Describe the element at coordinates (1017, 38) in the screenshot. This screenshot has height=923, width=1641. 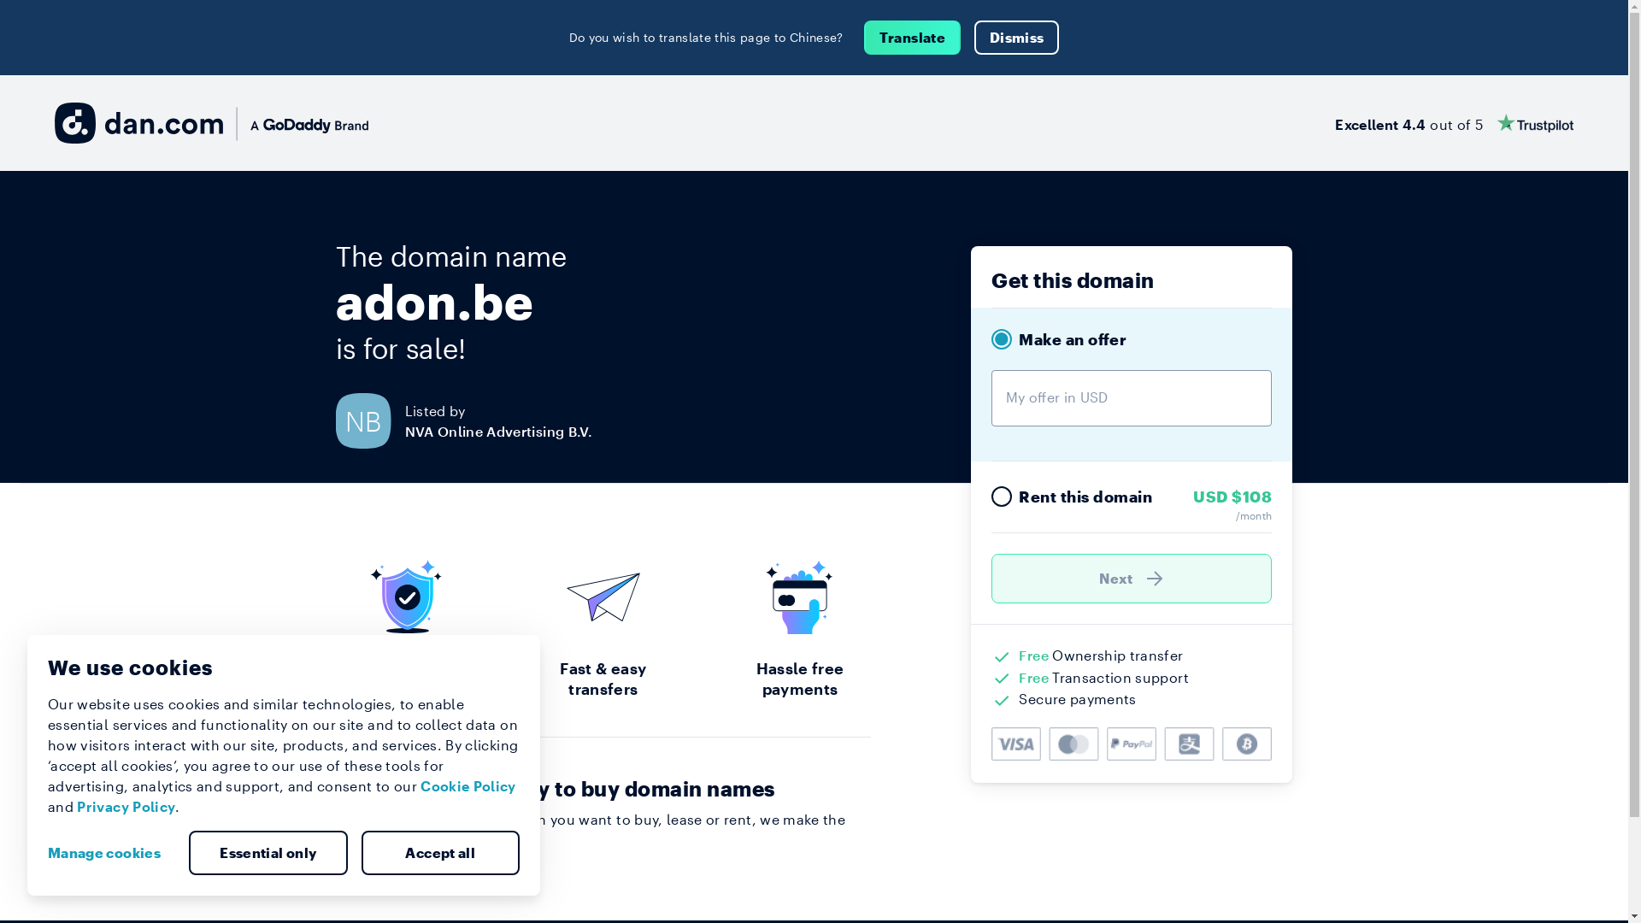
I see `Dismiss` at that location.